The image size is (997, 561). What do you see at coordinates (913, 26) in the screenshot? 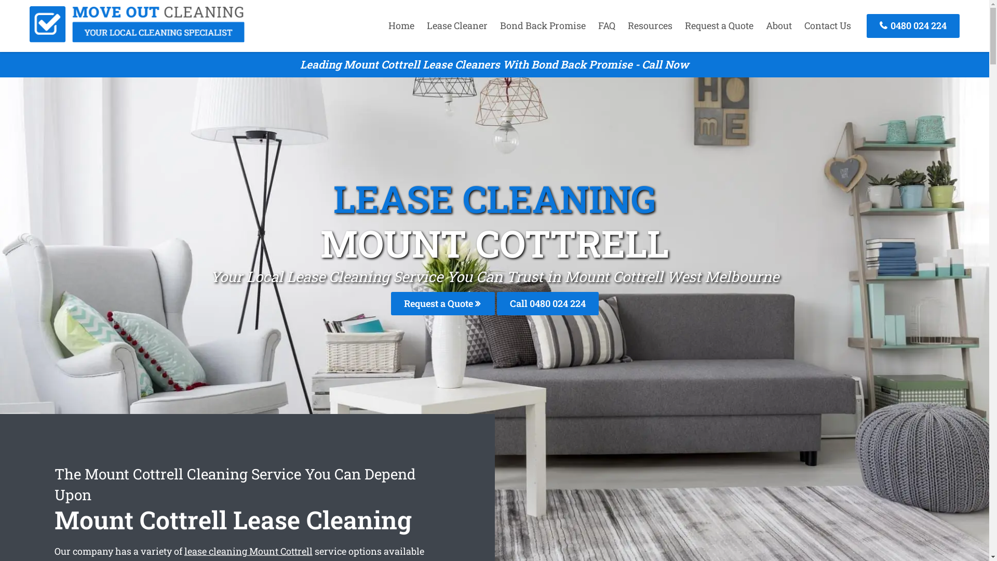
I see `0480 024 224` at bounding box center [913, 26].